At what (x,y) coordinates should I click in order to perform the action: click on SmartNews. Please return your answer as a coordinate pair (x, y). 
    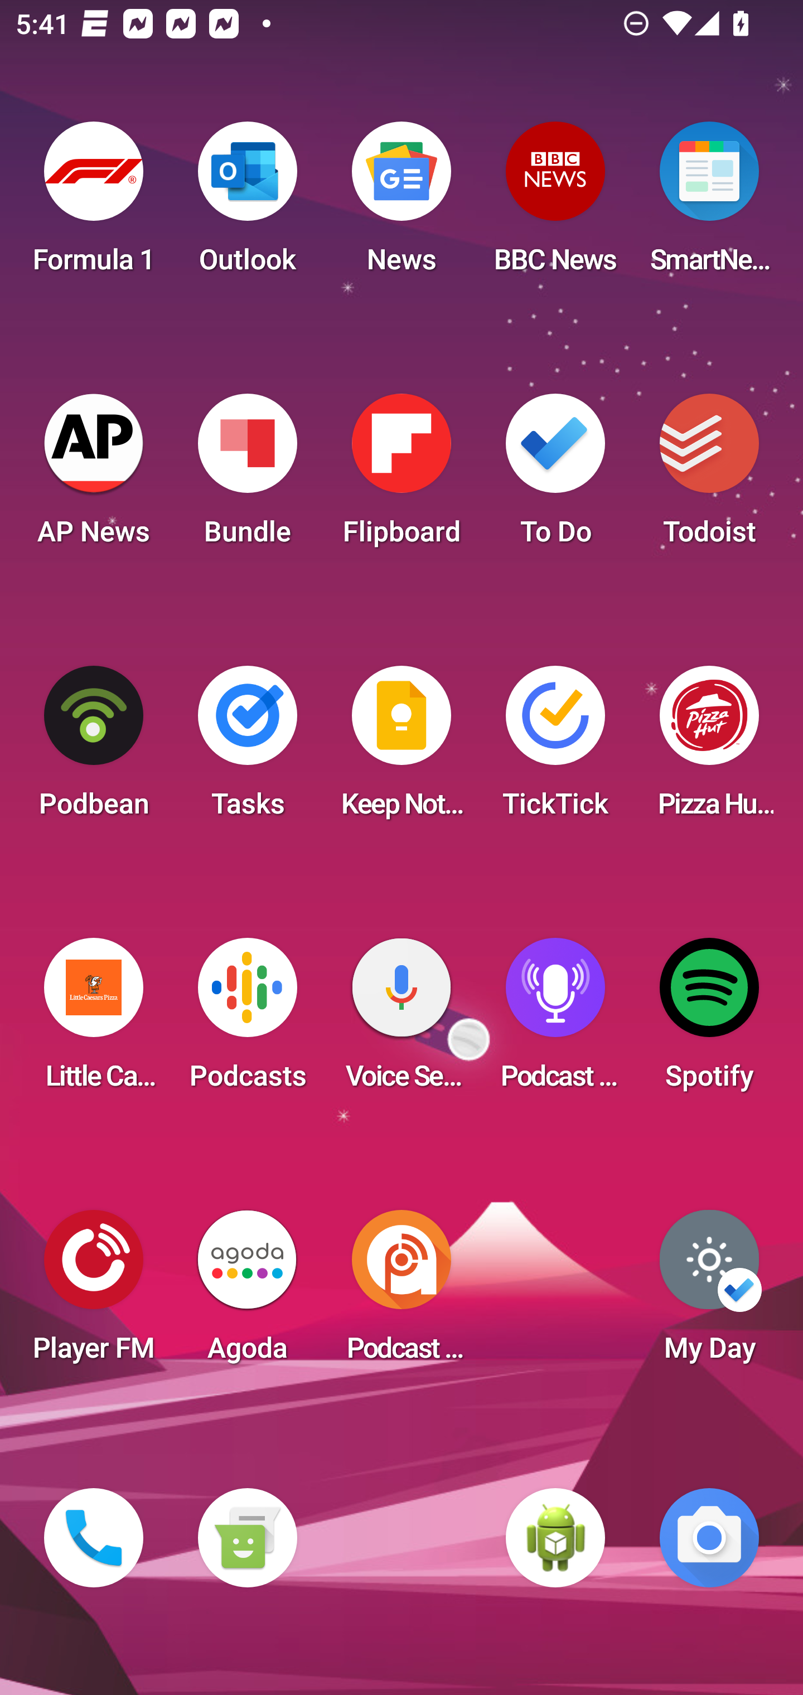
    Looking at the image, I should click on (709, 204).